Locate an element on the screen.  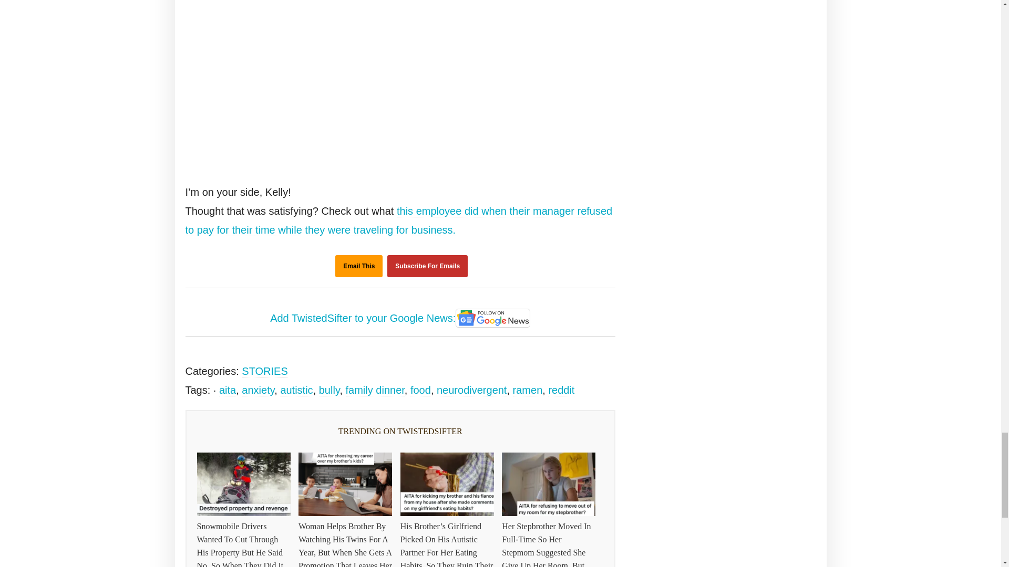
Add TwistedSifter to your Google News: is located at coordinates (400, 319).